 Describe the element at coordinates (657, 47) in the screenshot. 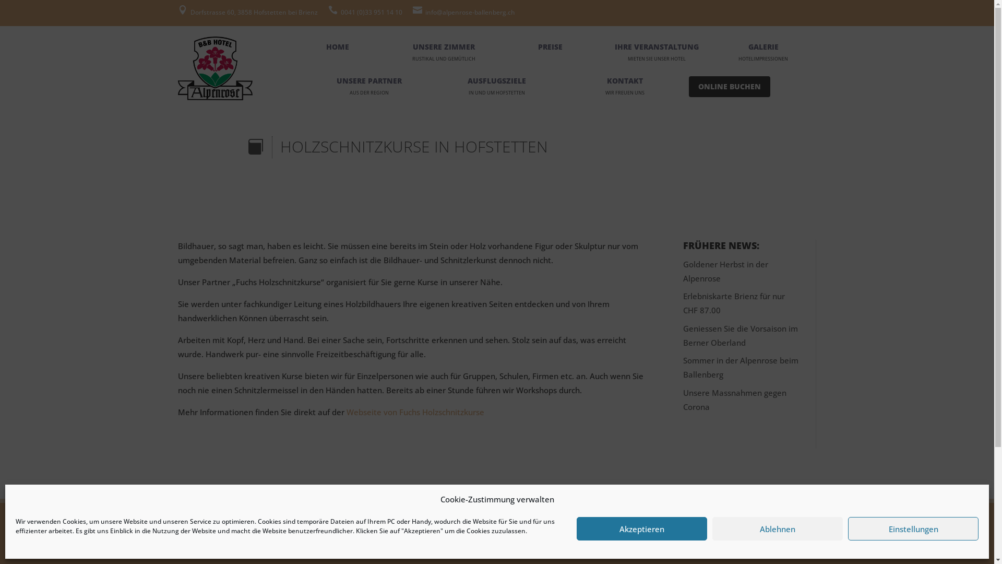

I see `IHRE VERANSTALTUNG` at that location.